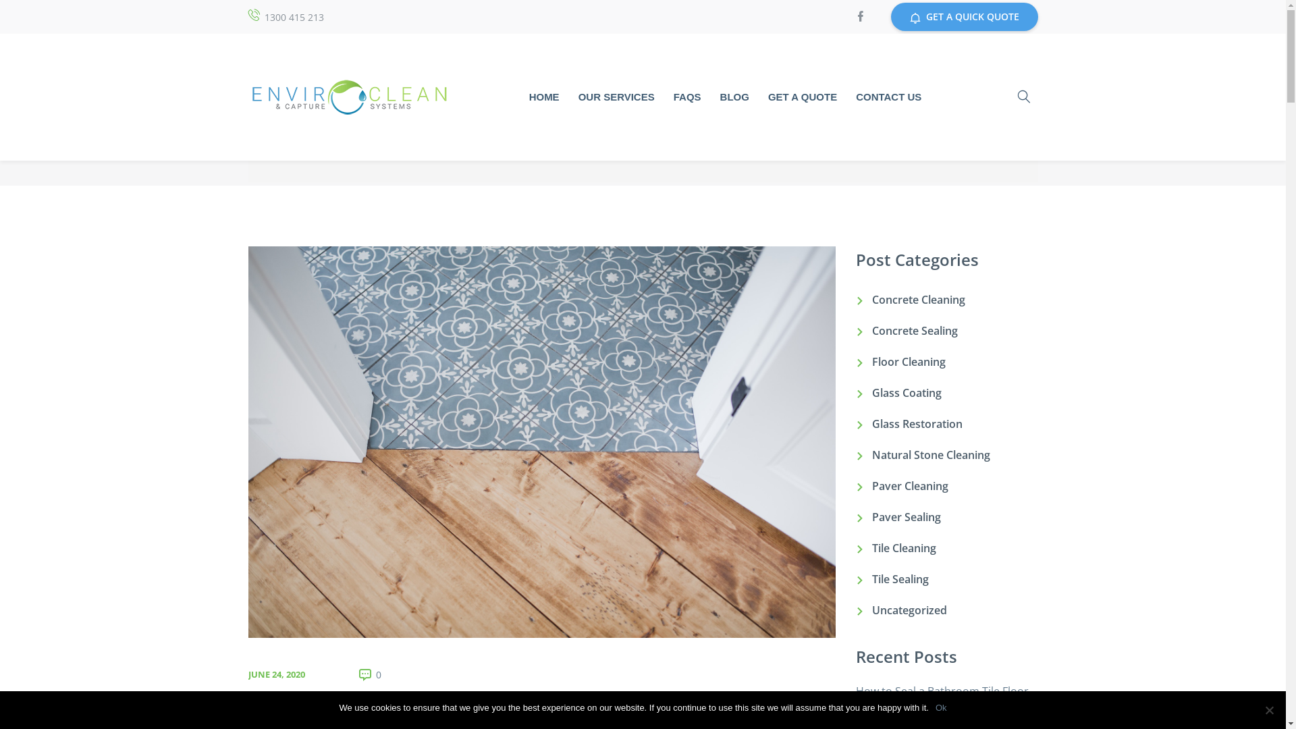 The height and width of the screenshot is (729, 1296). I want to click on BLOG, so click(734, 97).